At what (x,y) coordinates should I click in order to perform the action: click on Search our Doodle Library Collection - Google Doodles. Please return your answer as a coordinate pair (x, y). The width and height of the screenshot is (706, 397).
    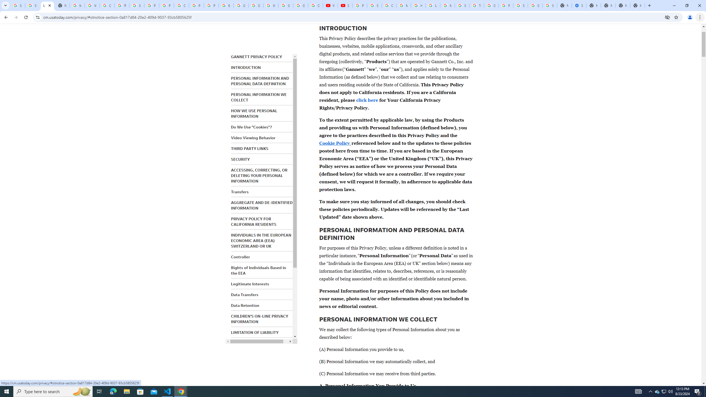
    Looking at the image, I should click on (462, 6).